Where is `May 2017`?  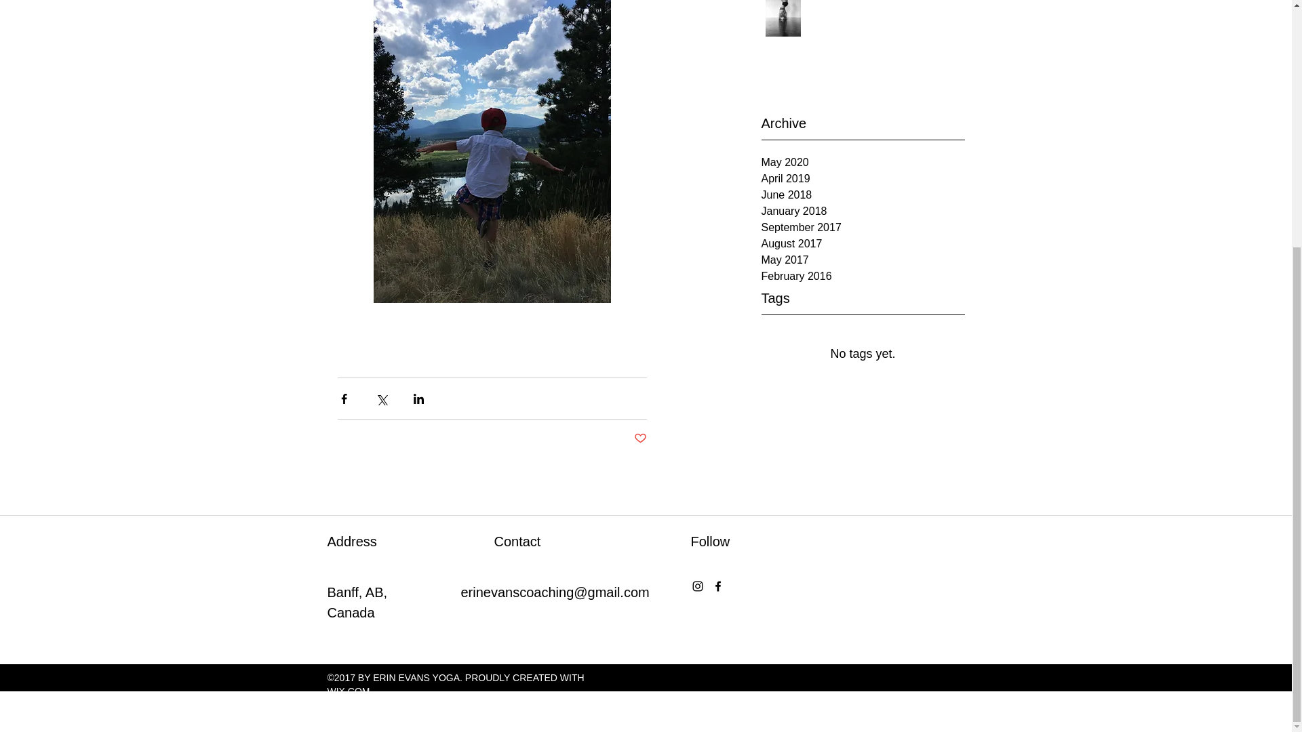
May 2017 is located at coordinates (863, 260).